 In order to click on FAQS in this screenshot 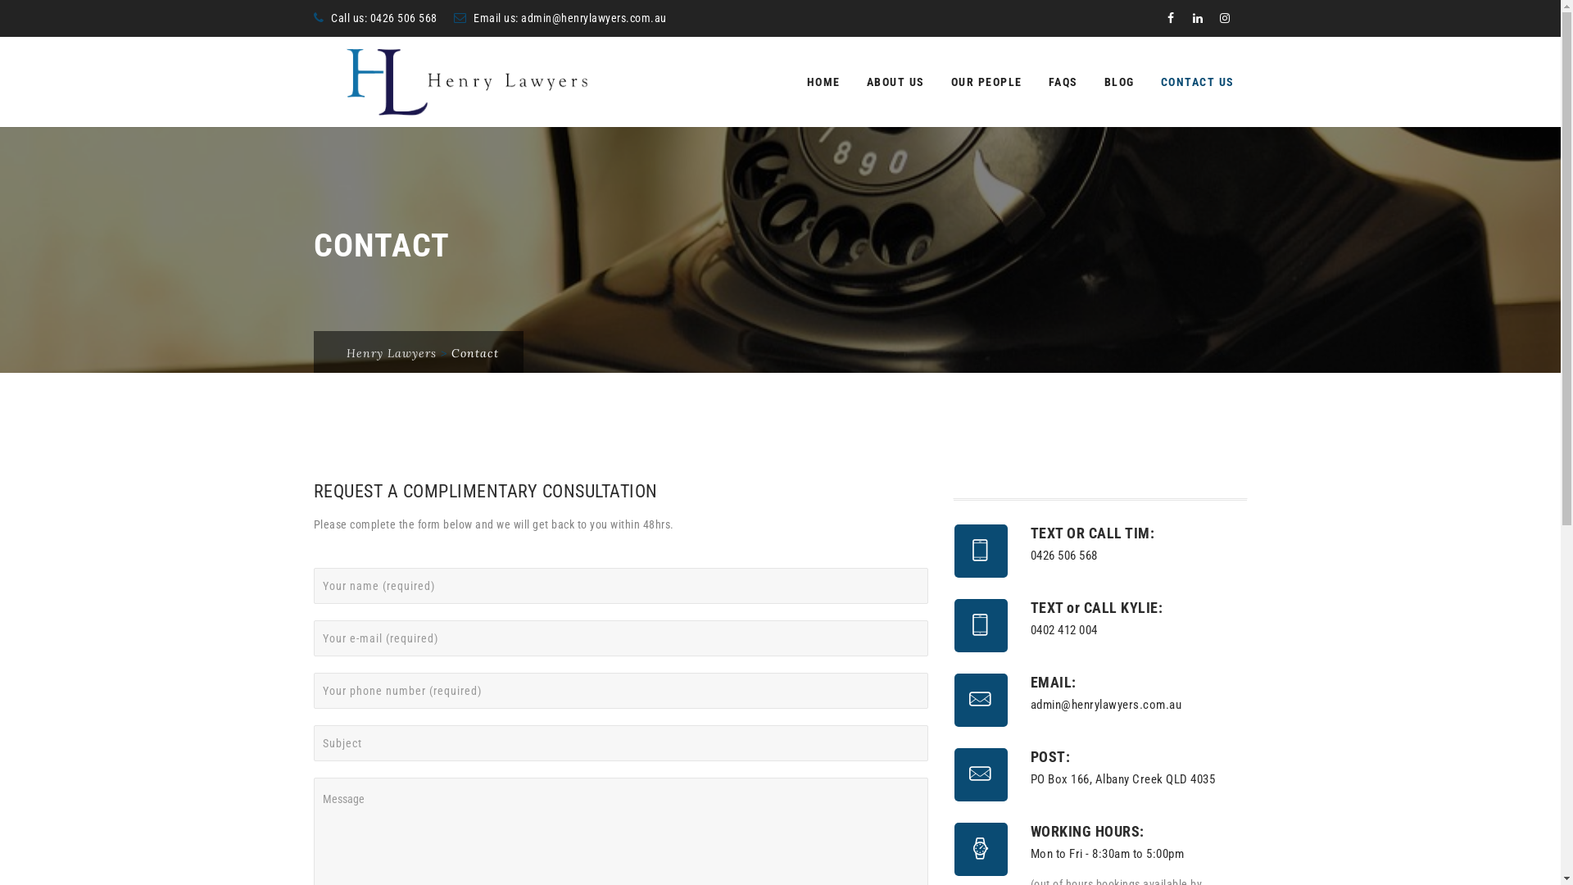, I will do `click(1063, 82)`.